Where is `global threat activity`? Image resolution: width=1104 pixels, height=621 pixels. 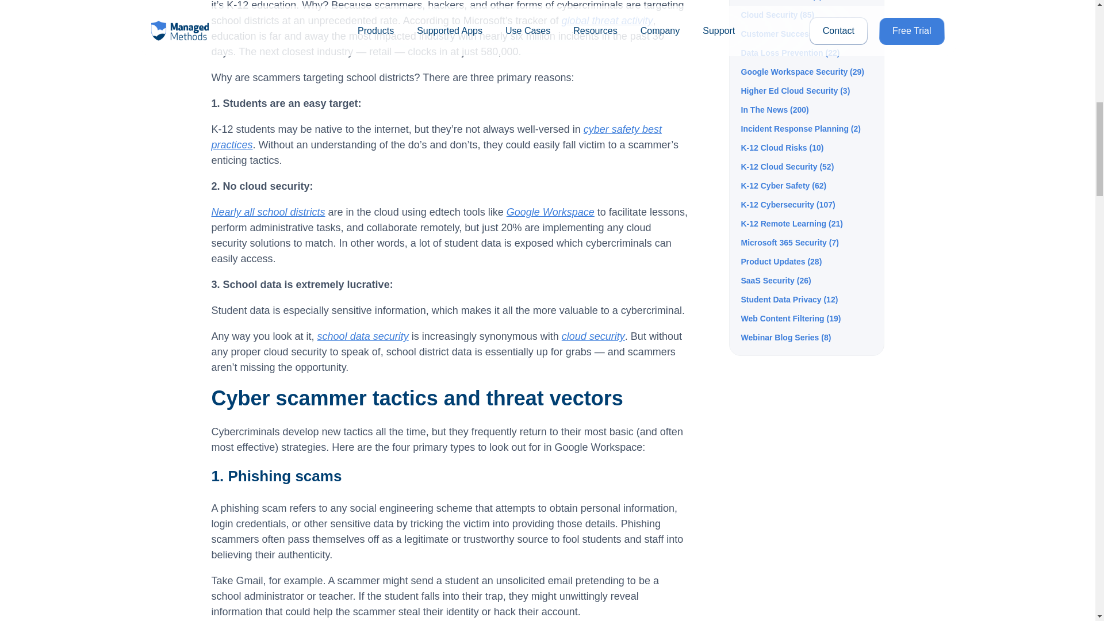
global threat activity is located at coordinates (606, 21).